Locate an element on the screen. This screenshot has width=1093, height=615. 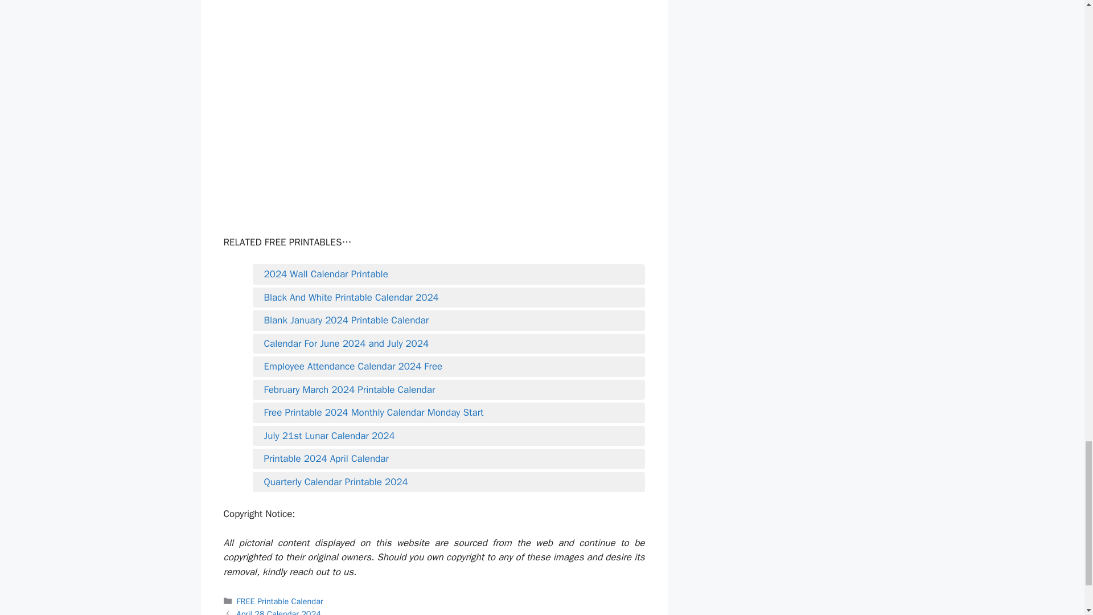
April 28 Calendar 2024 is located at coordinates (279, 612).